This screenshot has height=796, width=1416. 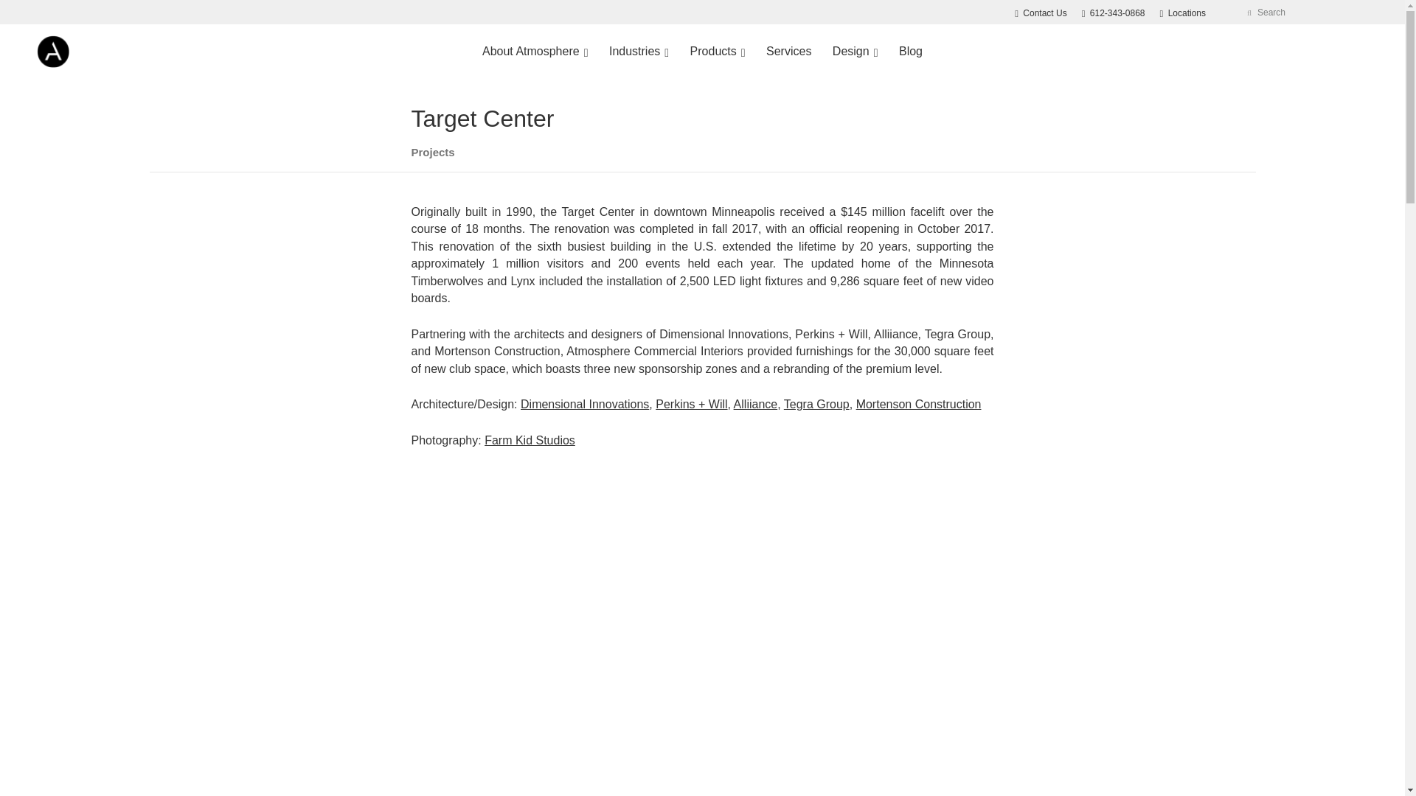 I want to click on Design, so click(x=855, y=52).